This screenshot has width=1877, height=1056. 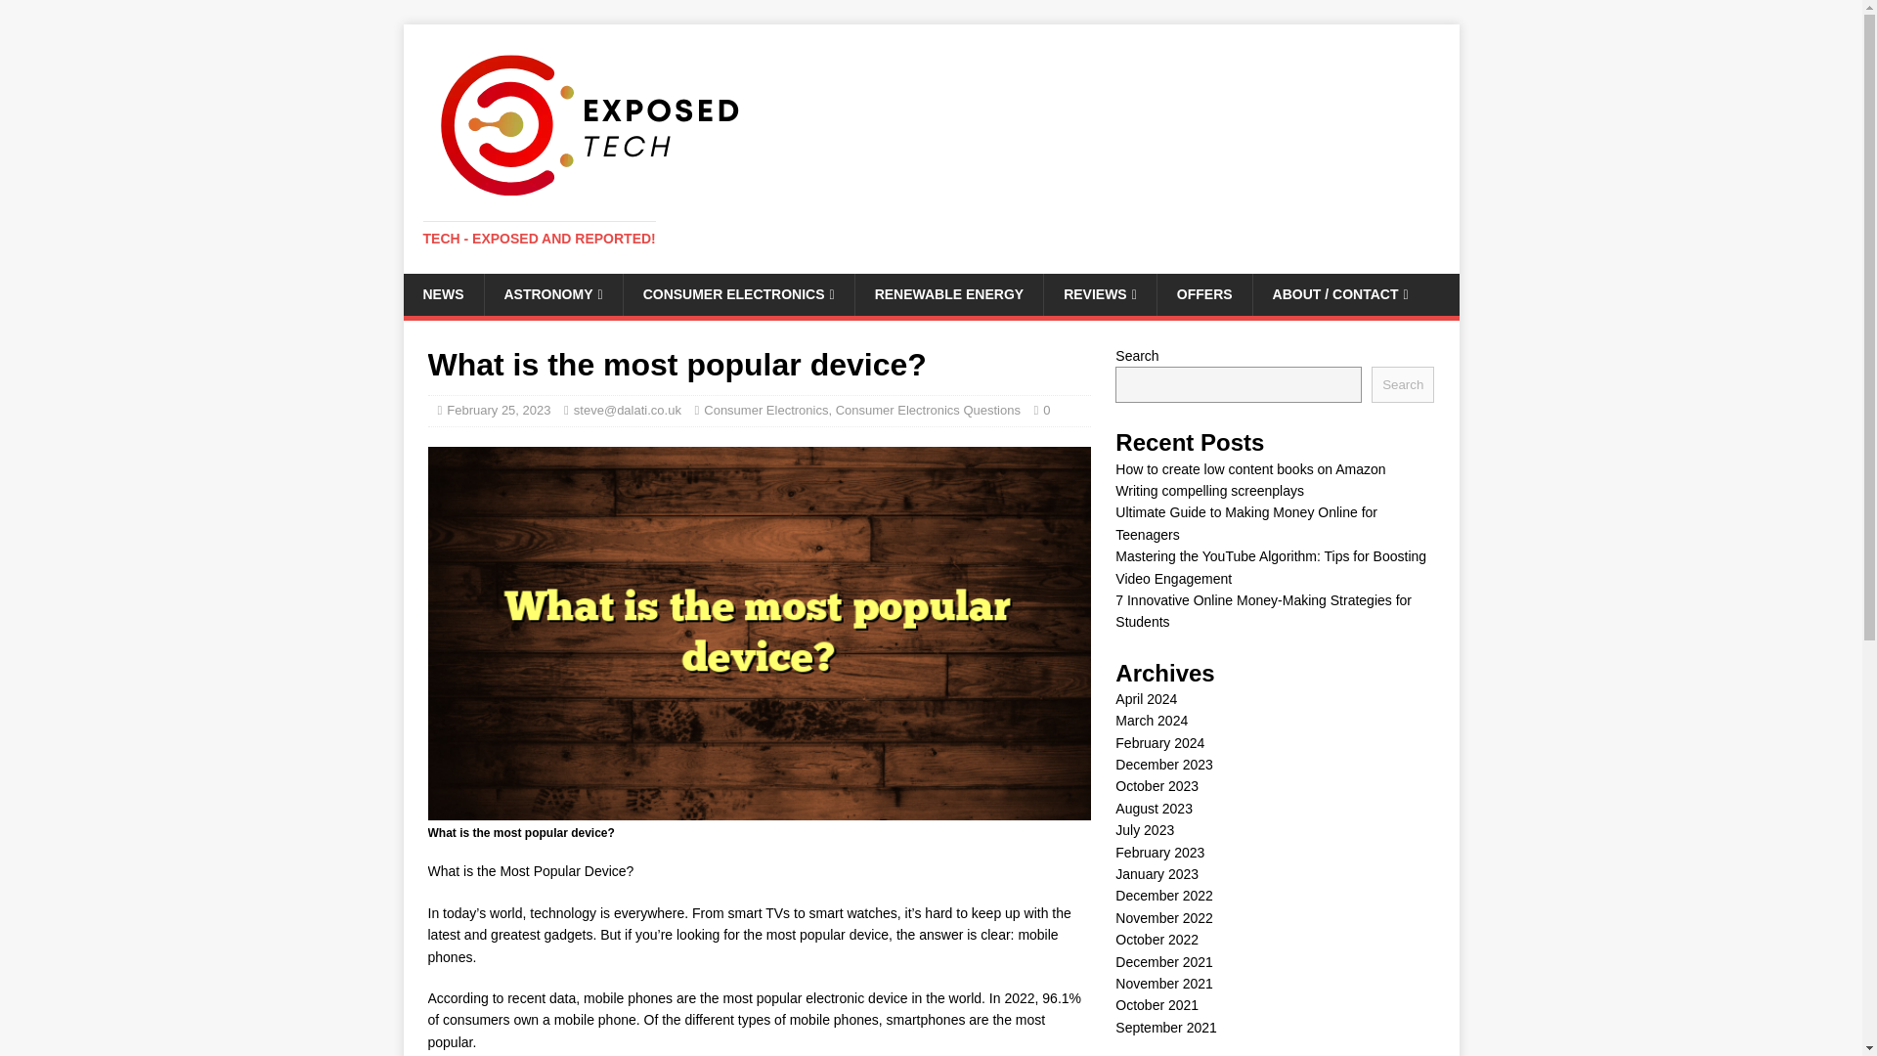 I want to click on REVIEWS, so click(x=1099, y=293).